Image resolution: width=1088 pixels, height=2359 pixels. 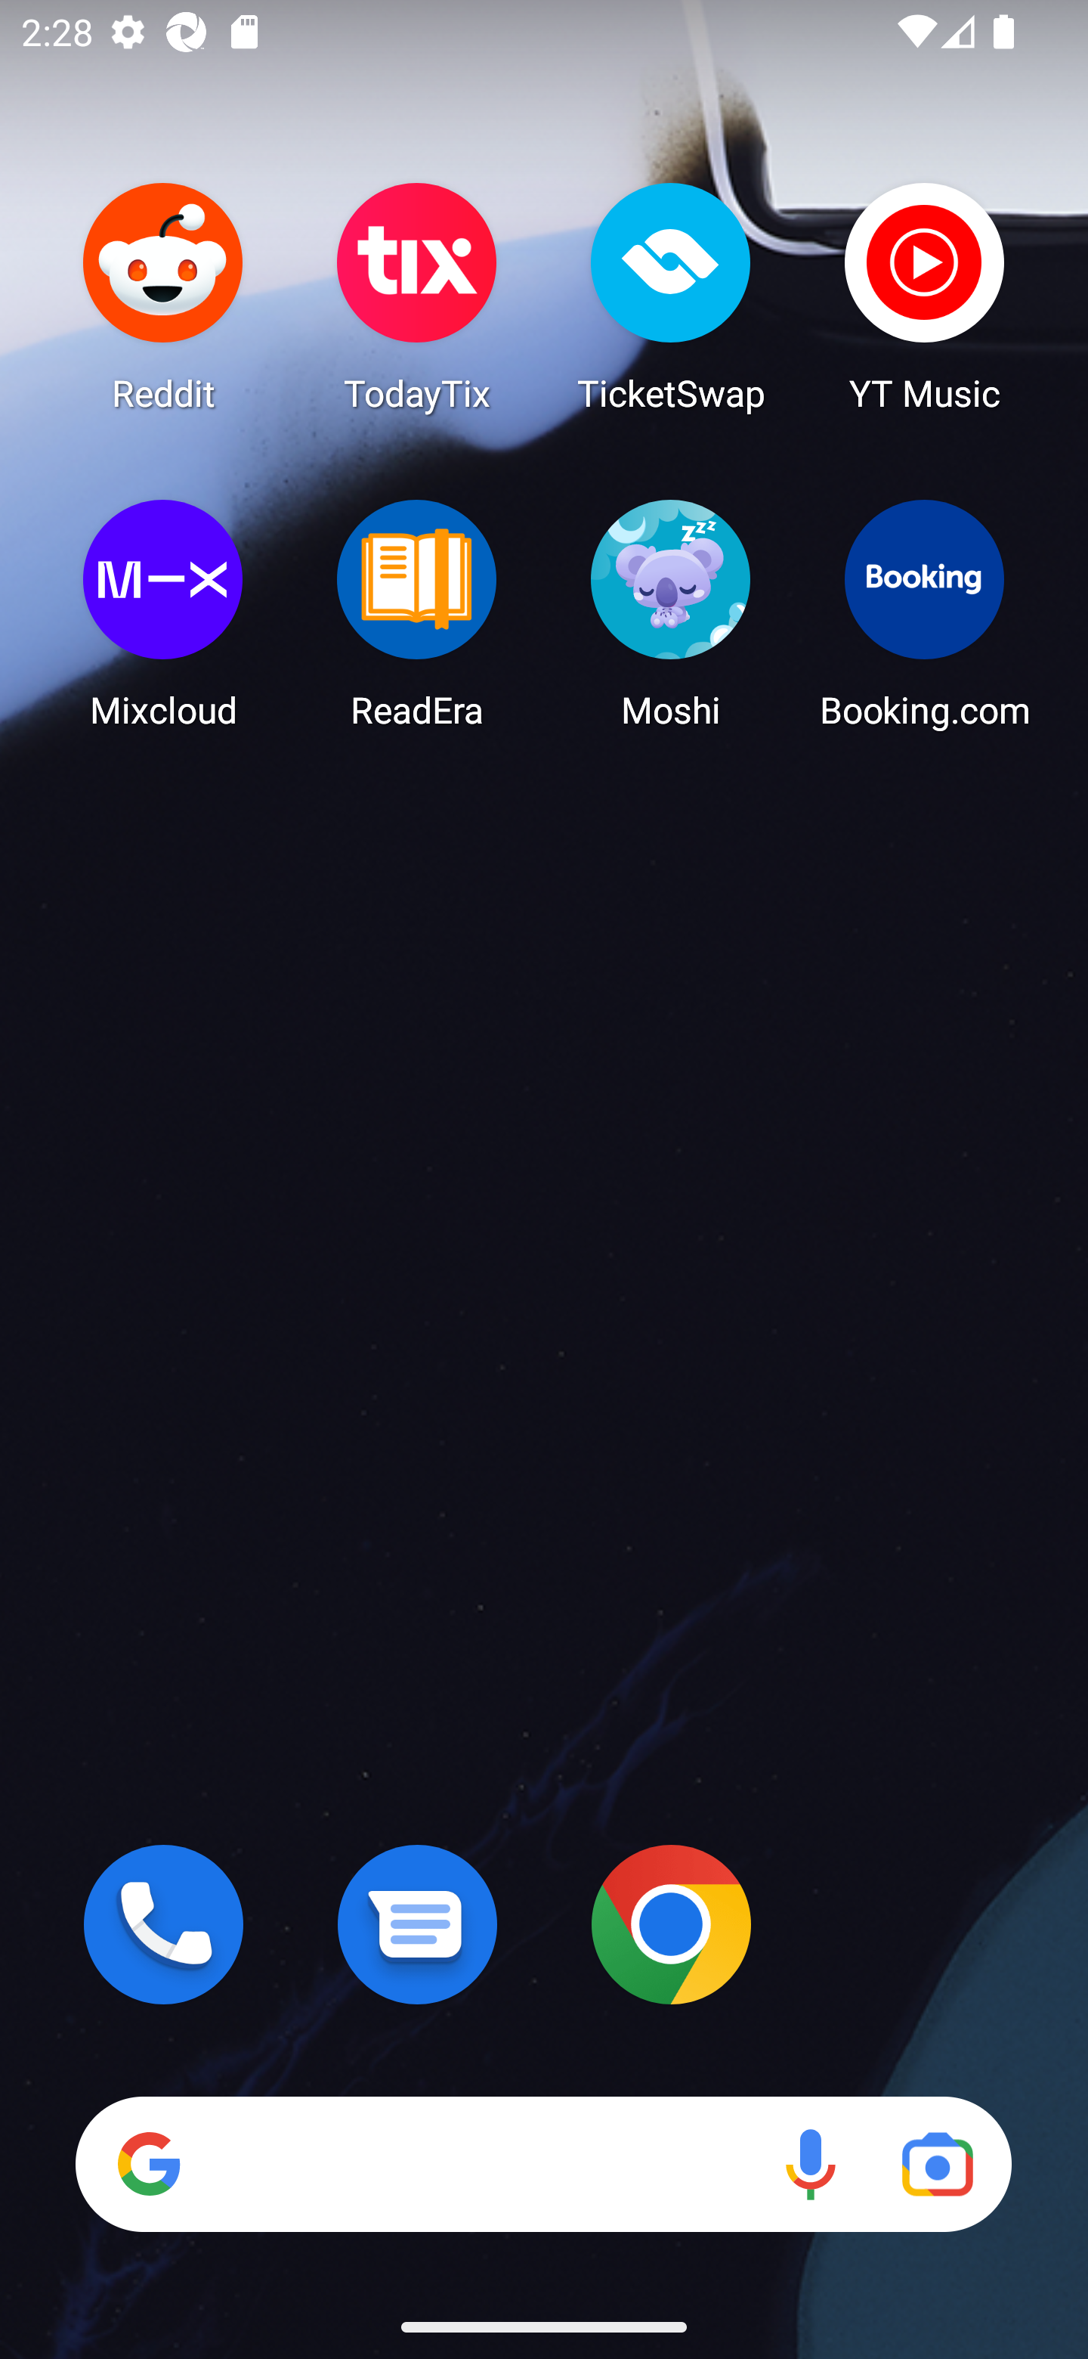 I want to click on Chrome, so click(x=671, y=1924).